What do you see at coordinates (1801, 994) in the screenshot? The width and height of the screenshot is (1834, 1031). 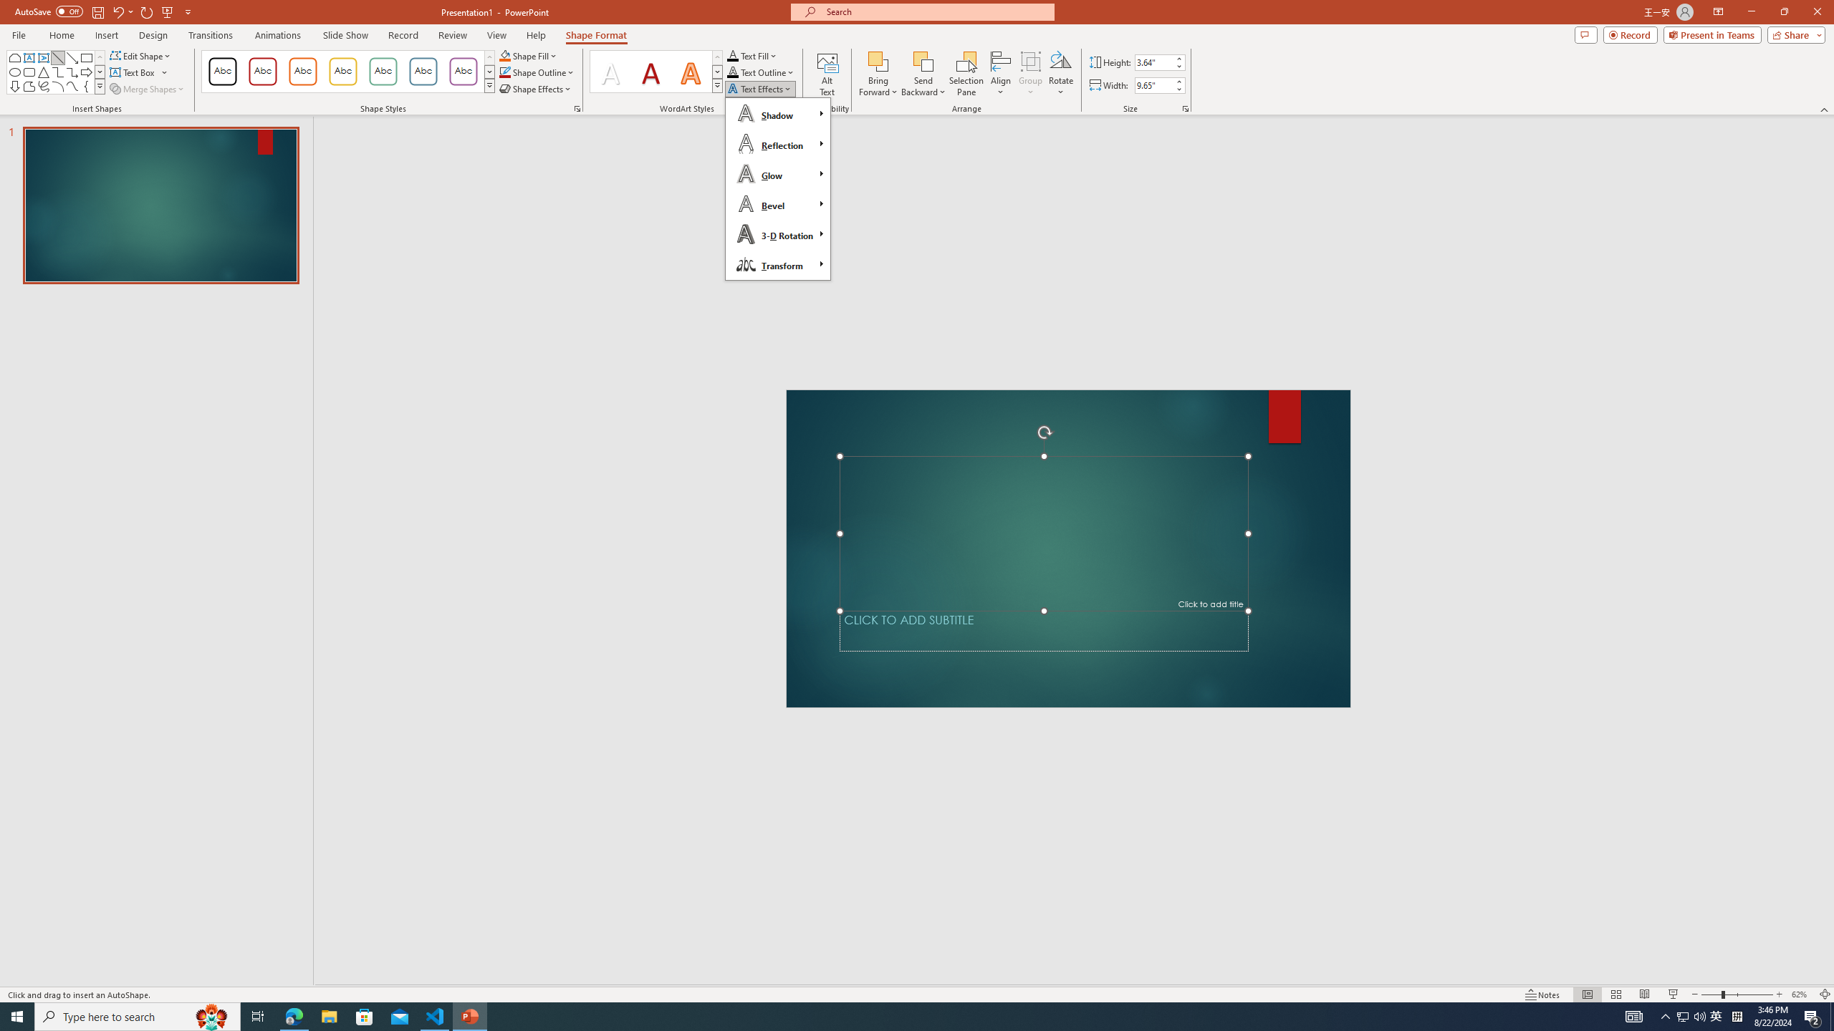 I see `Zoom 62%` at bounding box center [1801, 994].